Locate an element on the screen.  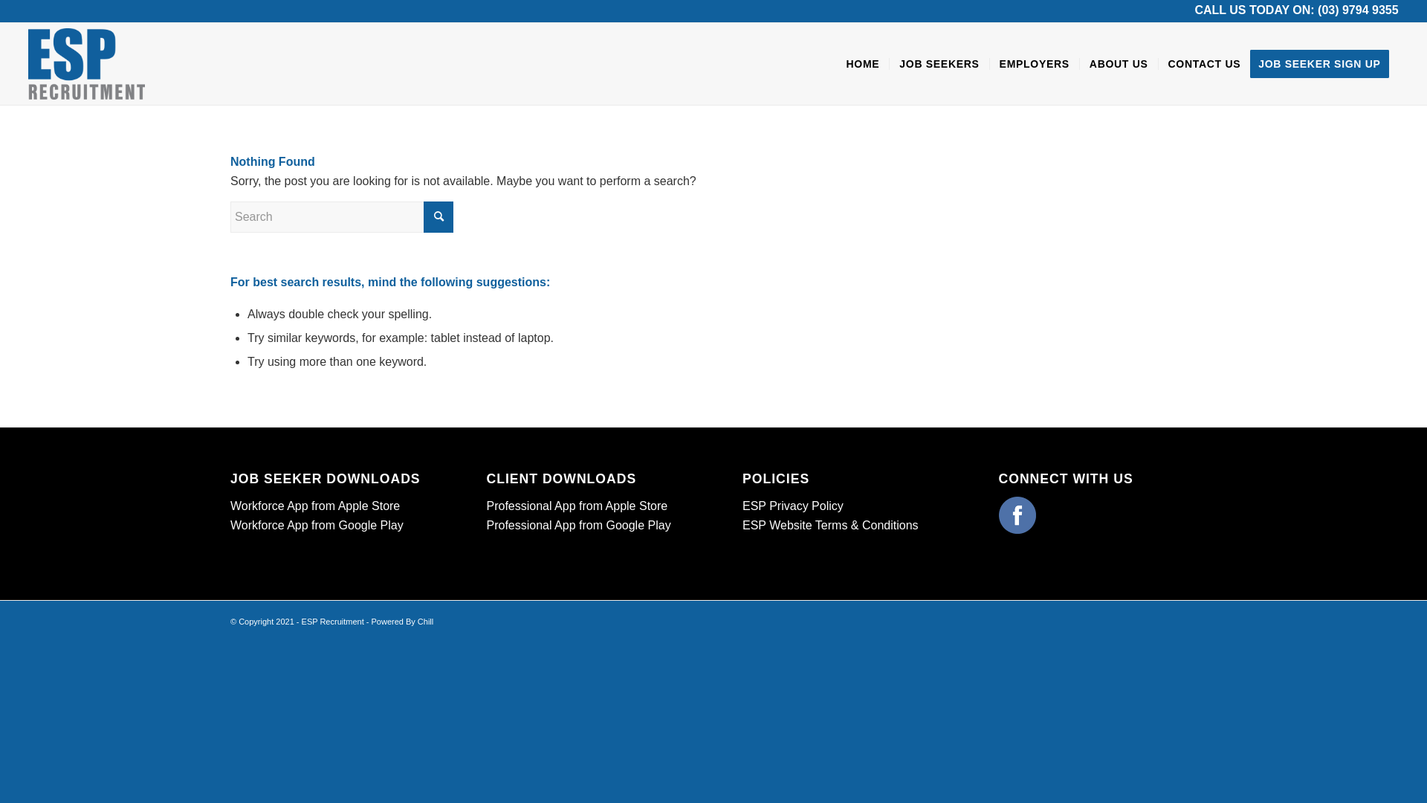
Workforce App from Apple Store is located at coordinates (315, 506).